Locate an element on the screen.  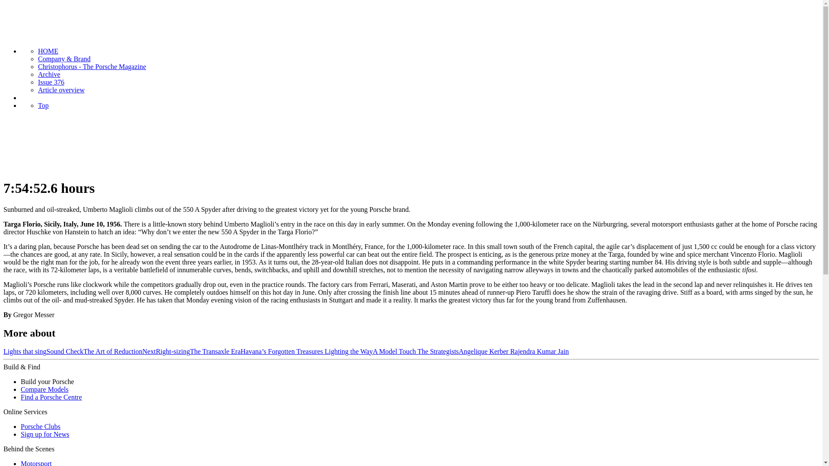
Angelique Kerber is located at coordinates (484, 351).